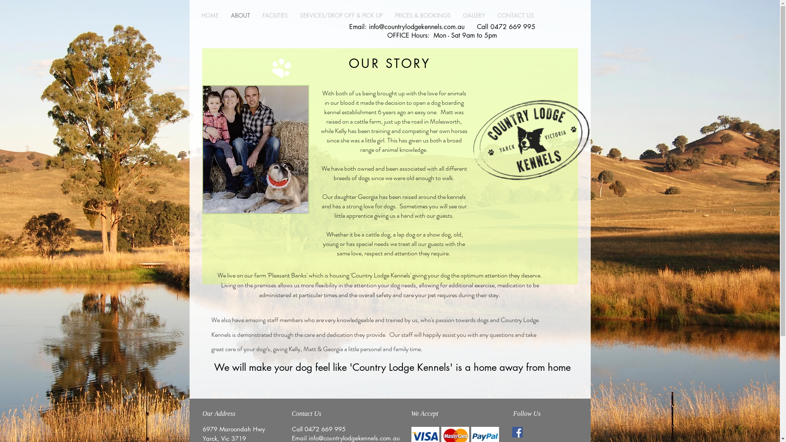  I want to click on FACILITIES, so click(275, 16).